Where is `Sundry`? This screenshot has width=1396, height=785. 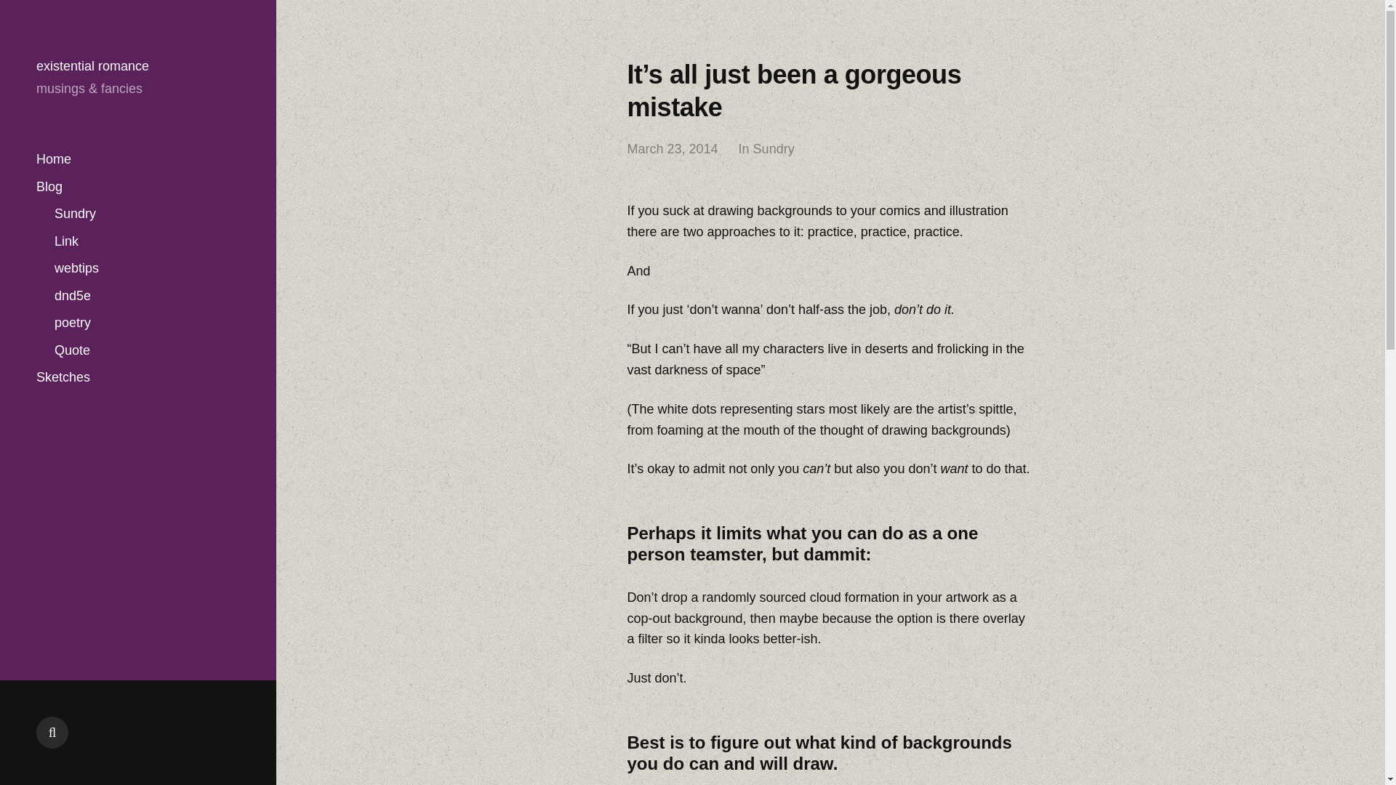
Sundry is located at coordinates (75, 214).